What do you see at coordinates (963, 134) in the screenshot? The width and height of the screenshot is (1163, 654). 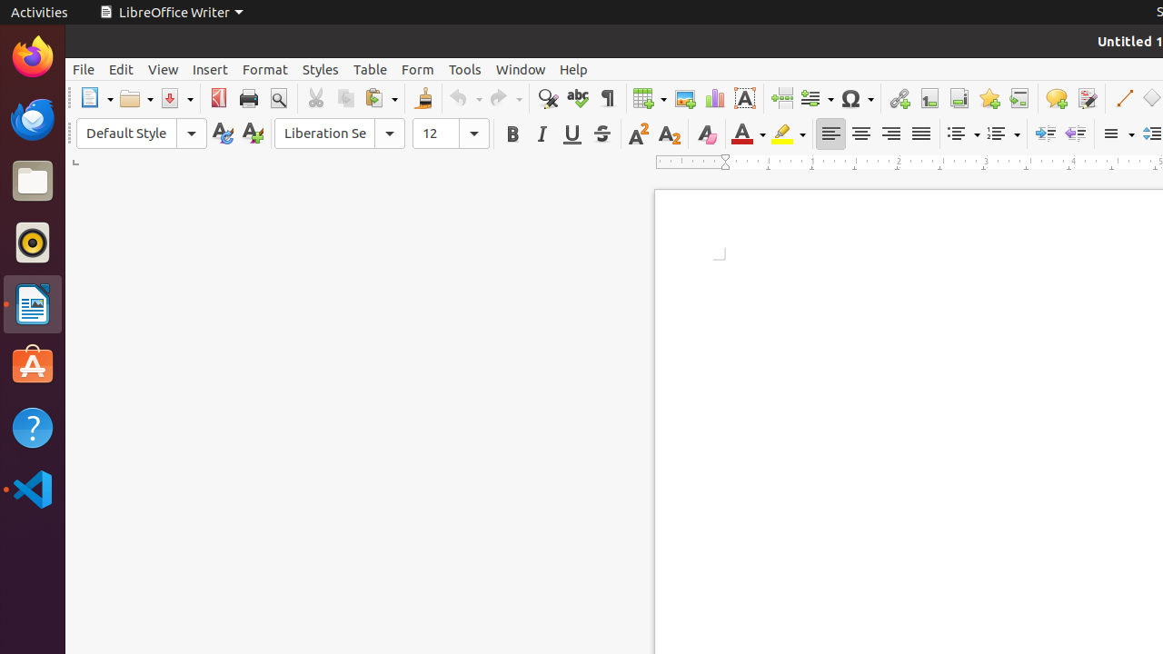 I see `Bullets` at bounding box center [963, 134].